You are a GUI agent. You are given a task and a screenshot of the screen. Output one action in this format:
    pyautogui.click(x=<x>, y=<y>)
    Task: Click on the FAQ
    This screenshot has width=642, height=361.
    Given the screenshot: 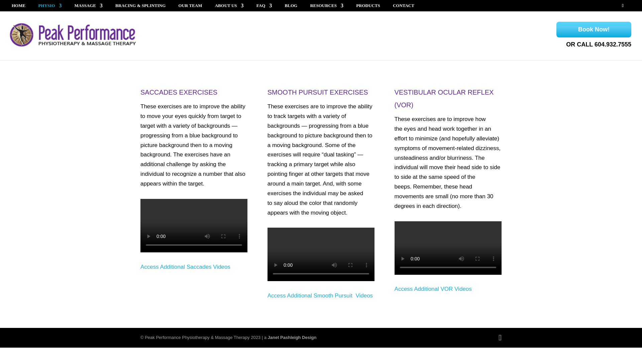 What is the action you would take?
    pyautogui.click(x=264, y=7)
    